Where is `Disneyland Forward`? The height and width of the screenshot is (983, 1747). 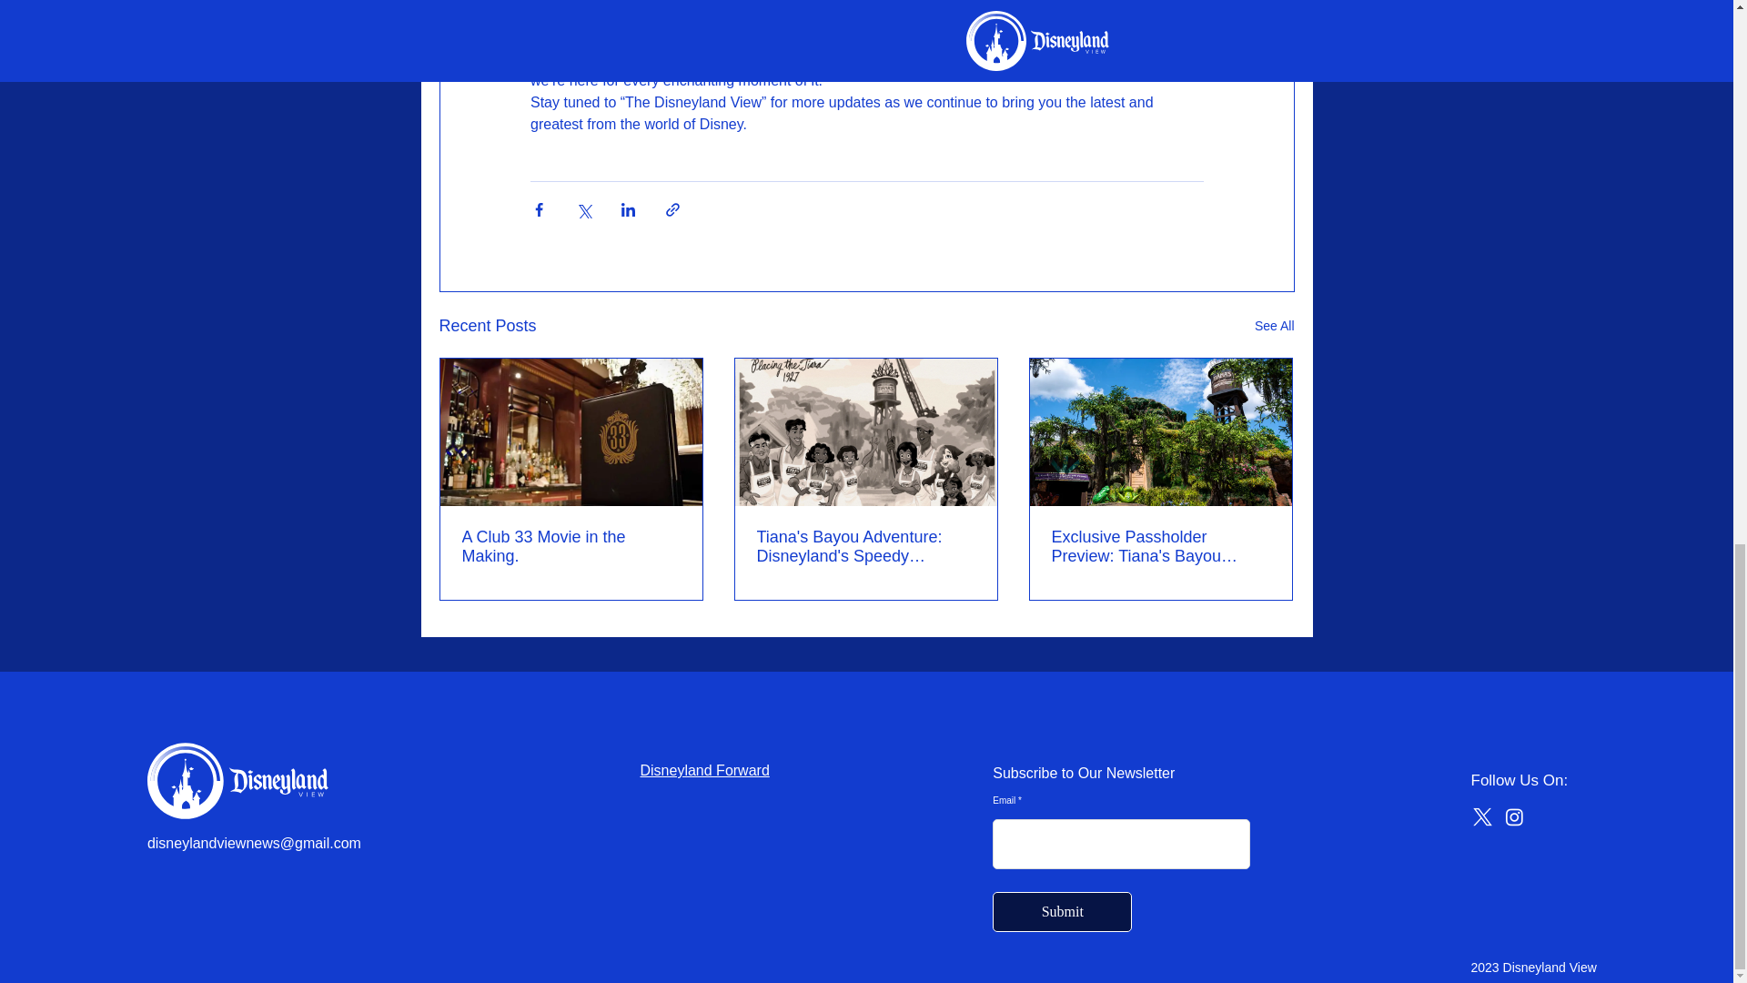
Disneyland Forward is located at coordinates (705, 770).